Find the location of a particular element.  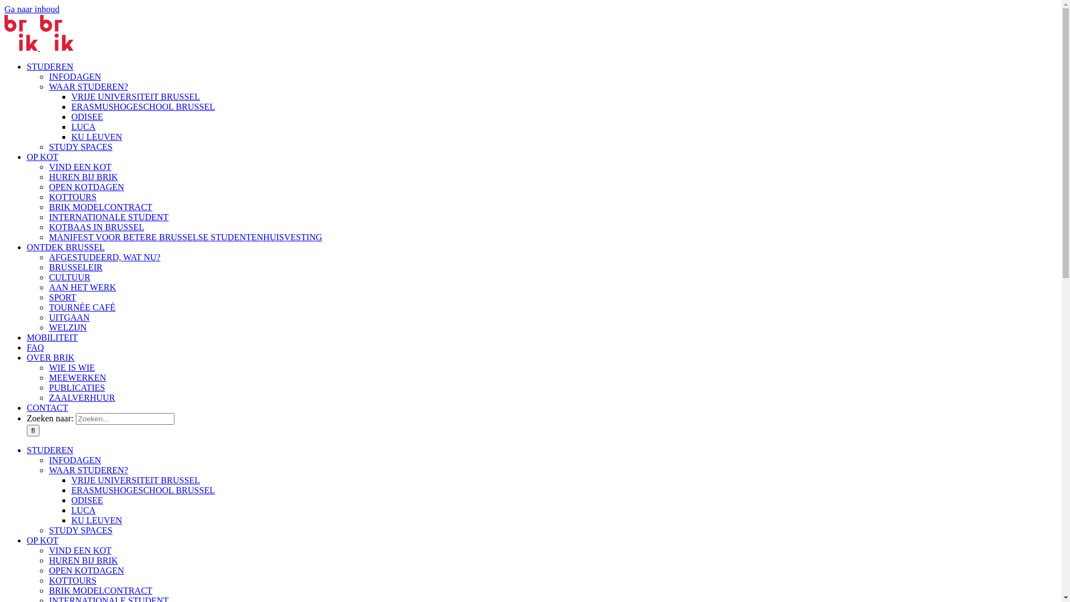

LUCA is located at coordinates (84, 127).